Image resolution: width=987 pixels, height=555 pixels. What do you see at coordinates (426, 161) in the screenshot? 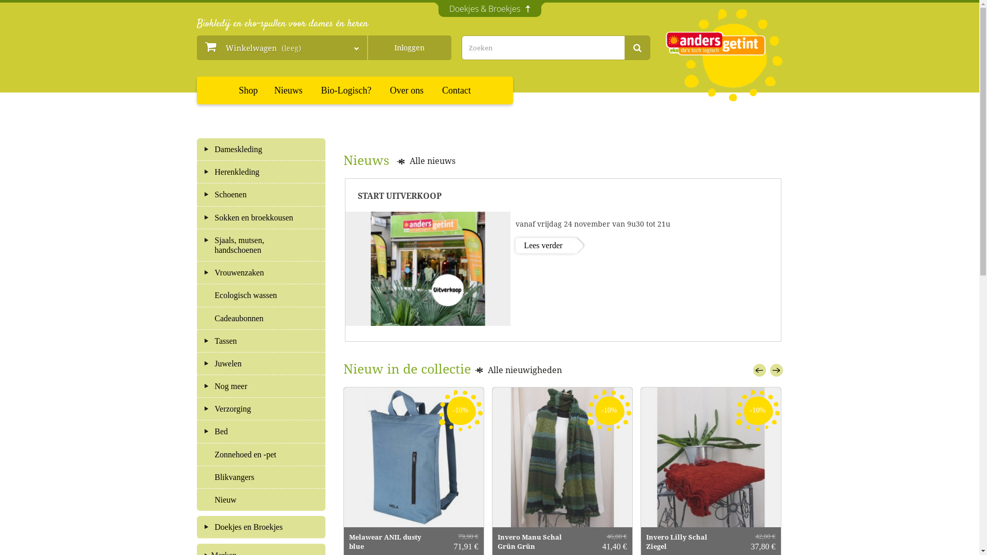
I see `Alle nieuws` at bounding box center [426, 161].